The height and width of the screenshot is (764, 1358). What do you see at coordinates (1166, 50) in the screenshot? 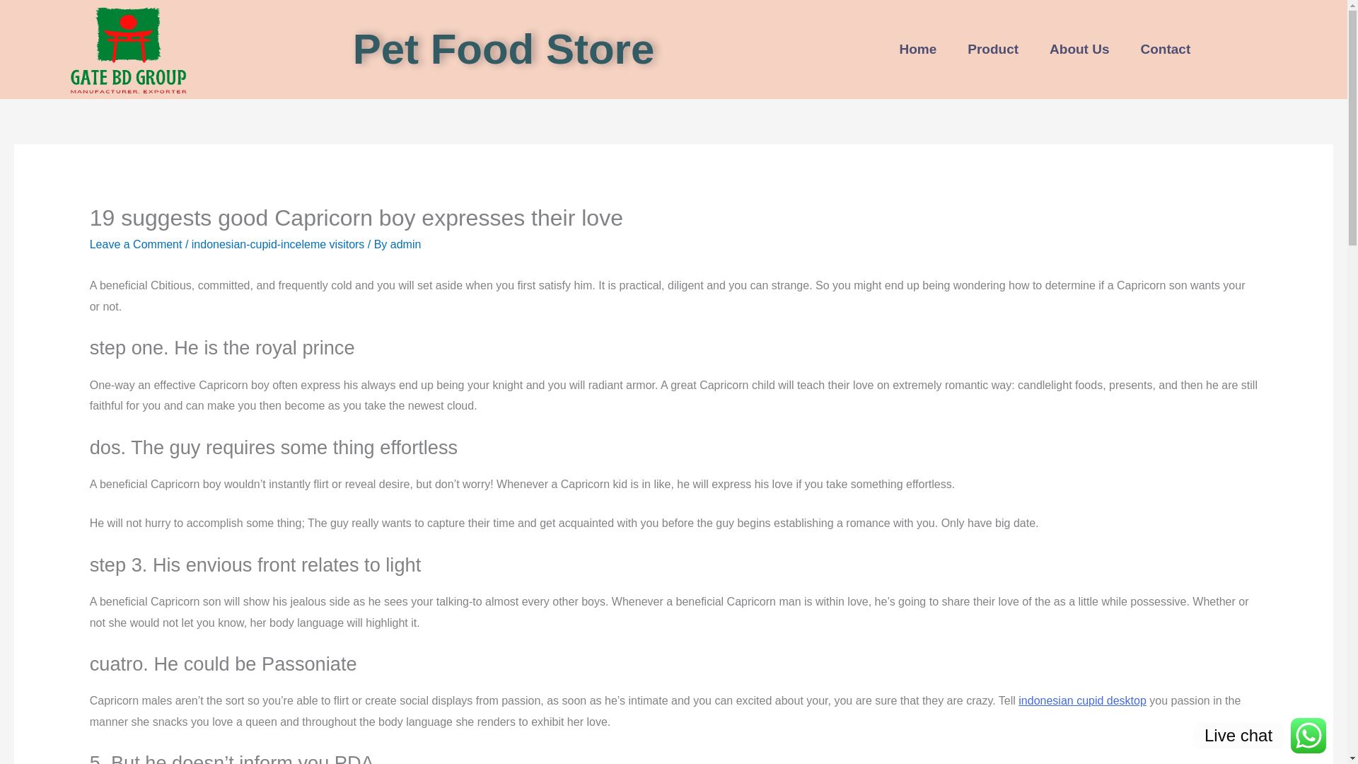
I see `Contact` at bounding box center [1166, 50].